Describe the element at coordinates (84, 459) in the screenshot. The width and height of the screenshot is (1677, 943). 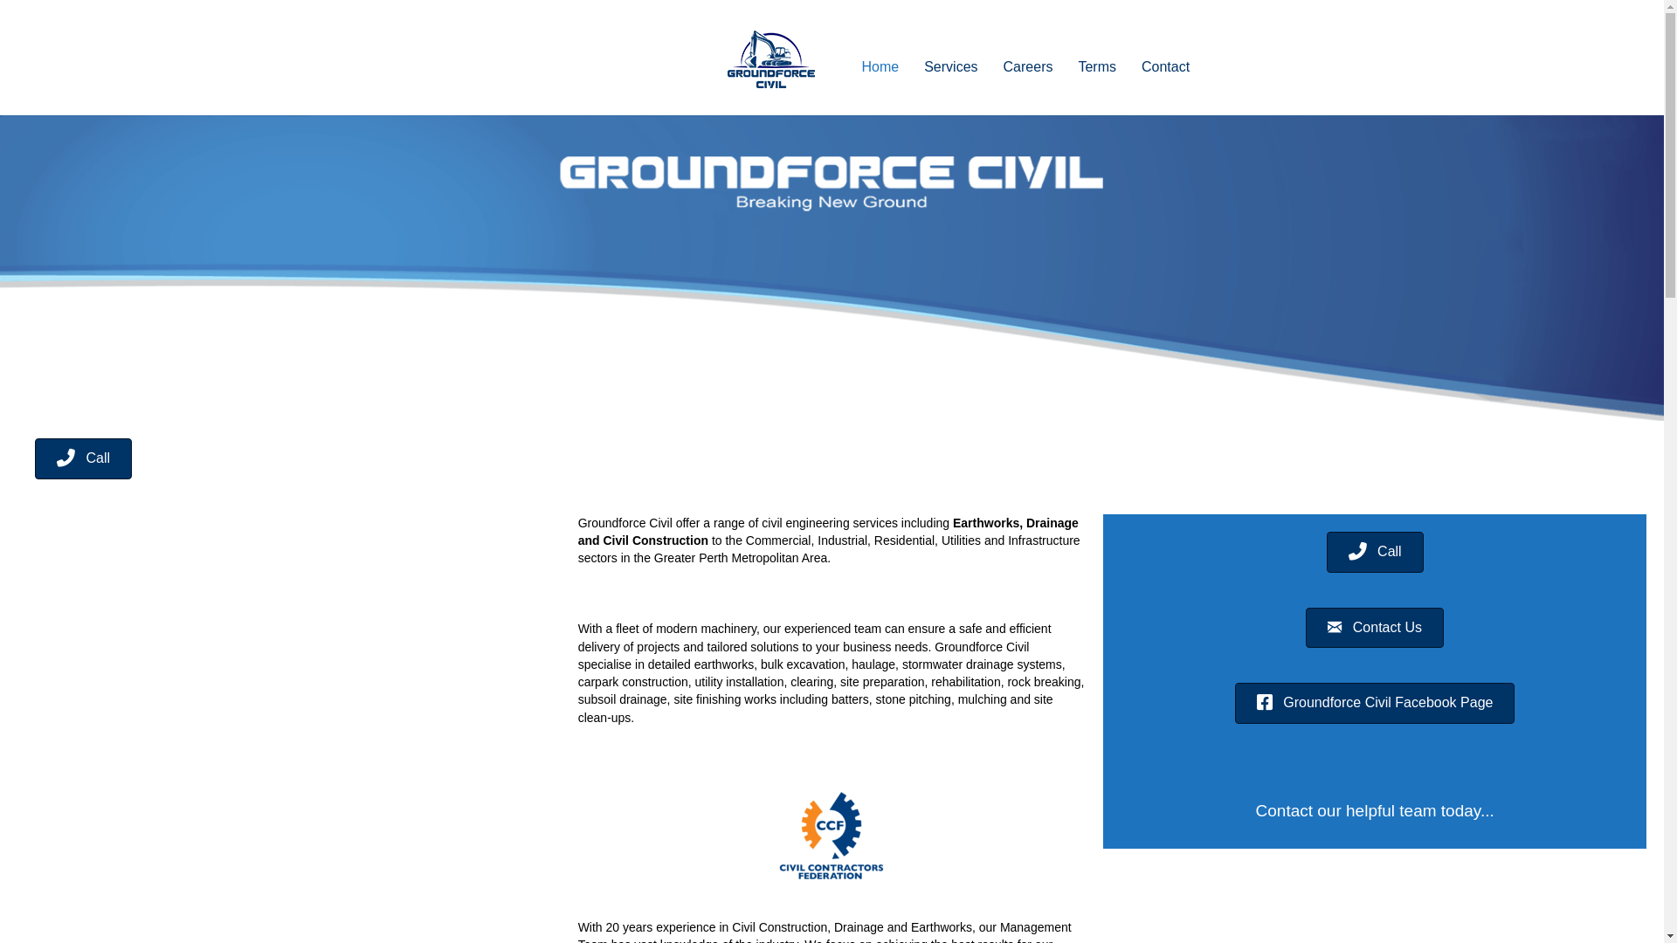
I see `Call` at that location.